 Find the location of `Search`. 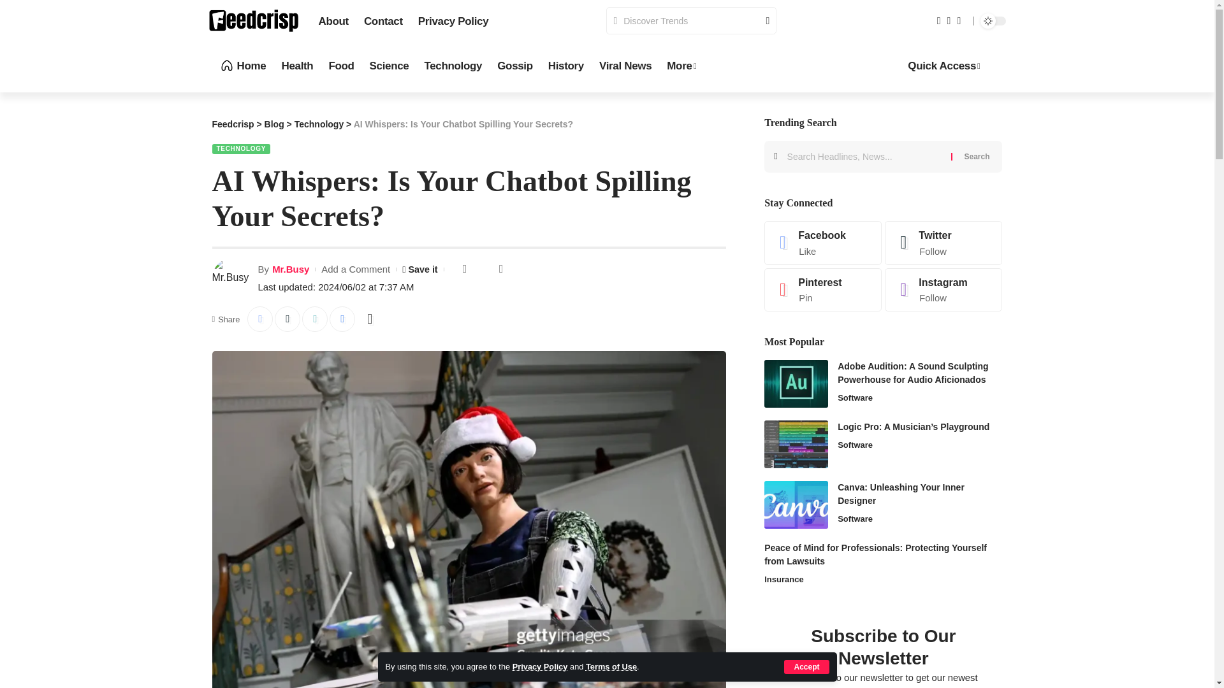

Search is located at coordinates (762, 20).